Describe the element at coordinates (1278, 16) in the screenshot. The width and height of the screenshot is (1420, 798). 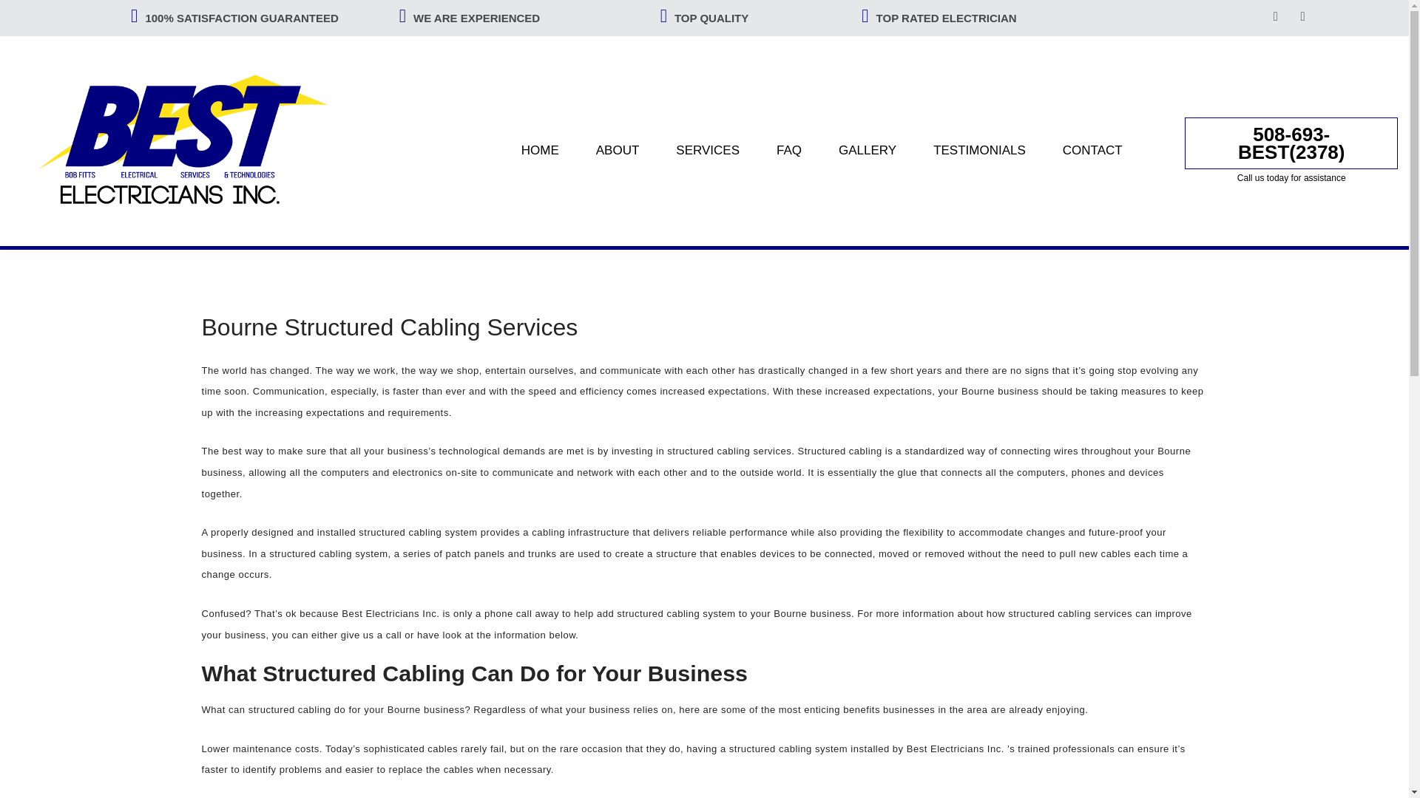
I see `Connect with Facebook` at that location.